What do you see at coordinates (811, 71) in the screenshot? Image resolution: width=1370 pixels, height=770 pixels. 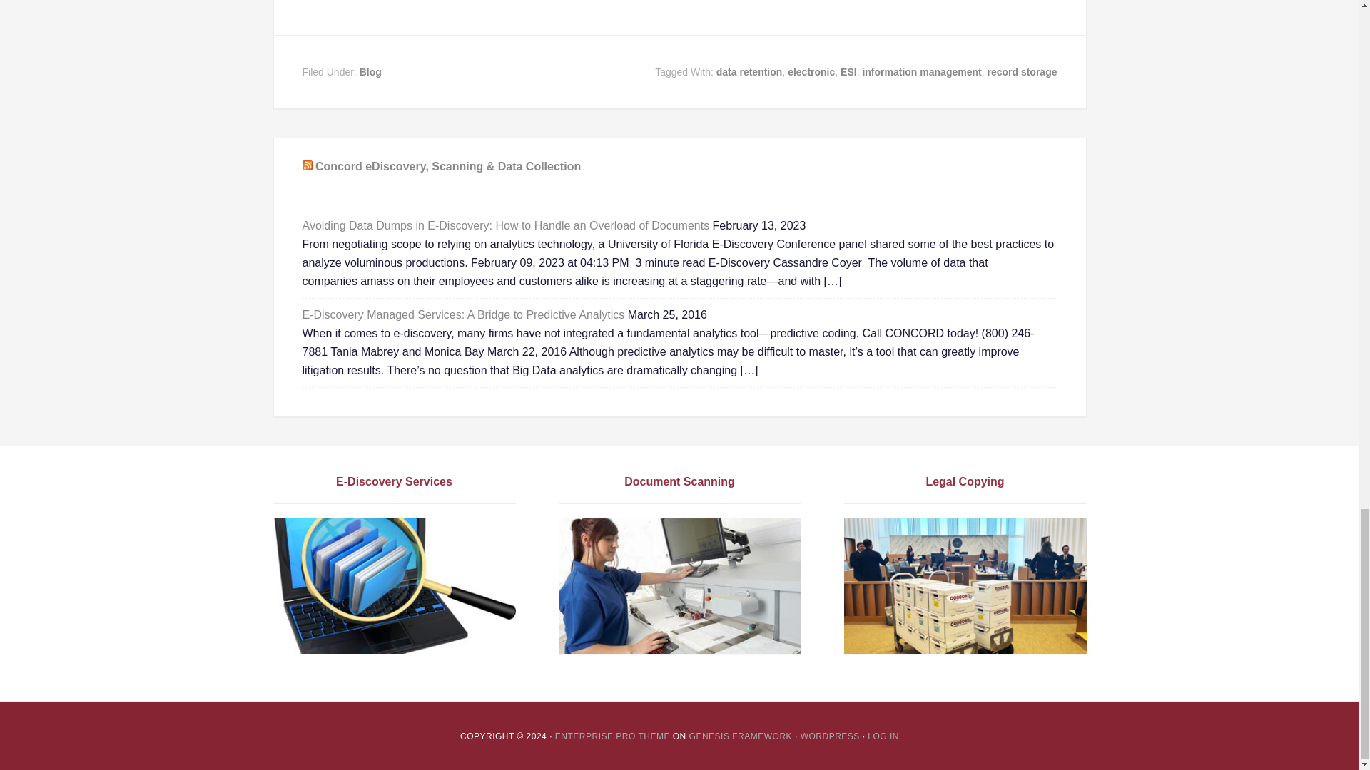 I see `electronic` at bounding box center [811, 71].